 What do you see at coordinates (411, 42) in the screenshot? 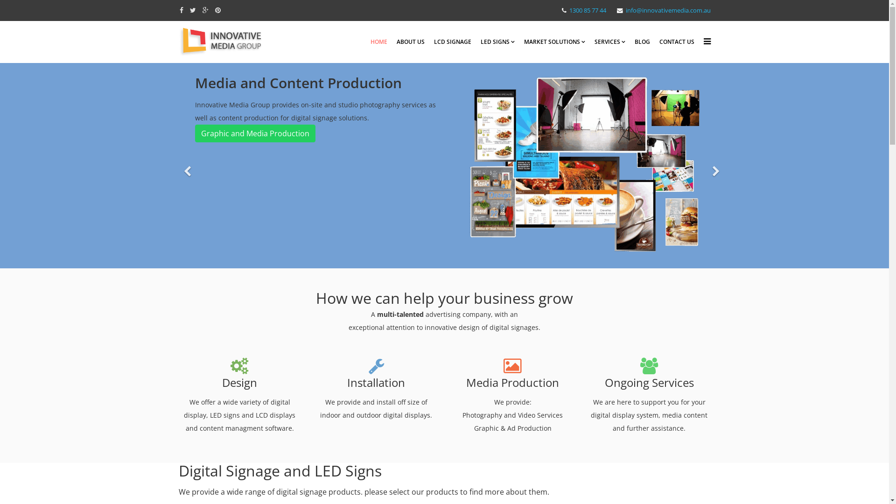
I see `ABOUT US` at bounding box center [411, 42].